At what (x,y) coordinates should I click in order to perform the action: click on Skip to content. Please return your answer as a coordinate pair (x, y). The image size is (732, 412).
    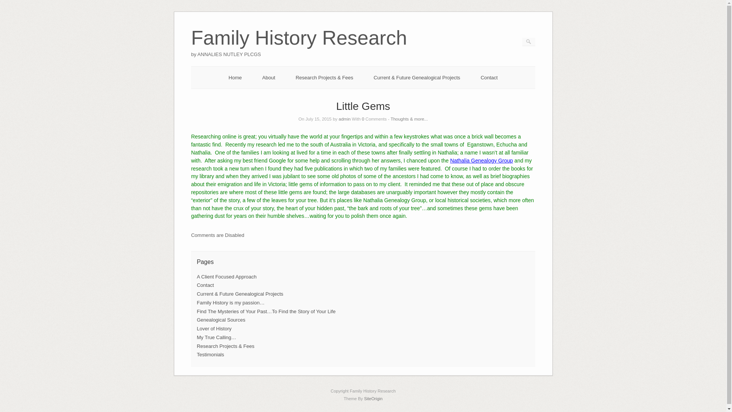
    Looking at the image, I should click on (191, 21).